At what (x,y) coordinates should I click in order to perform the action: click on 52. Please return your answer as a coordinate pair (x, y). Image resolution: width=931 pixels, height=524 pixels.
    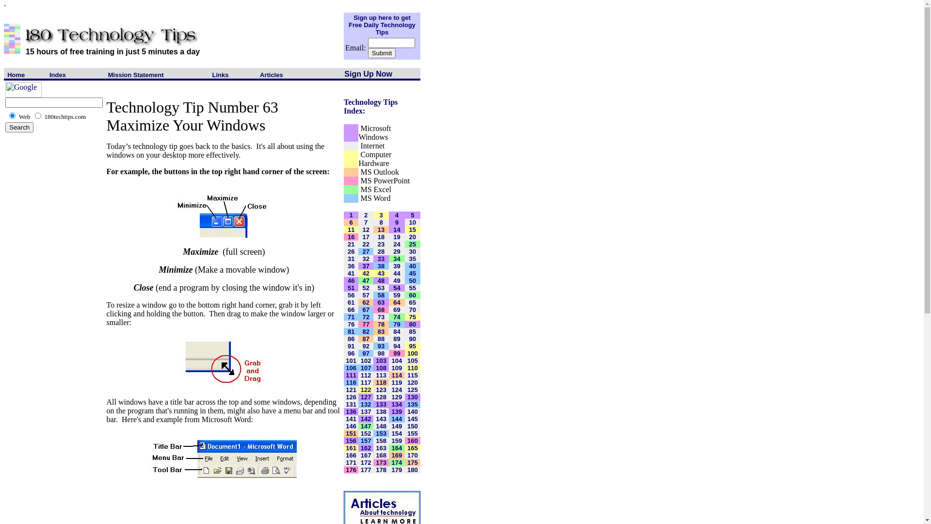
    Looking at the image, I should click on (366, 288).